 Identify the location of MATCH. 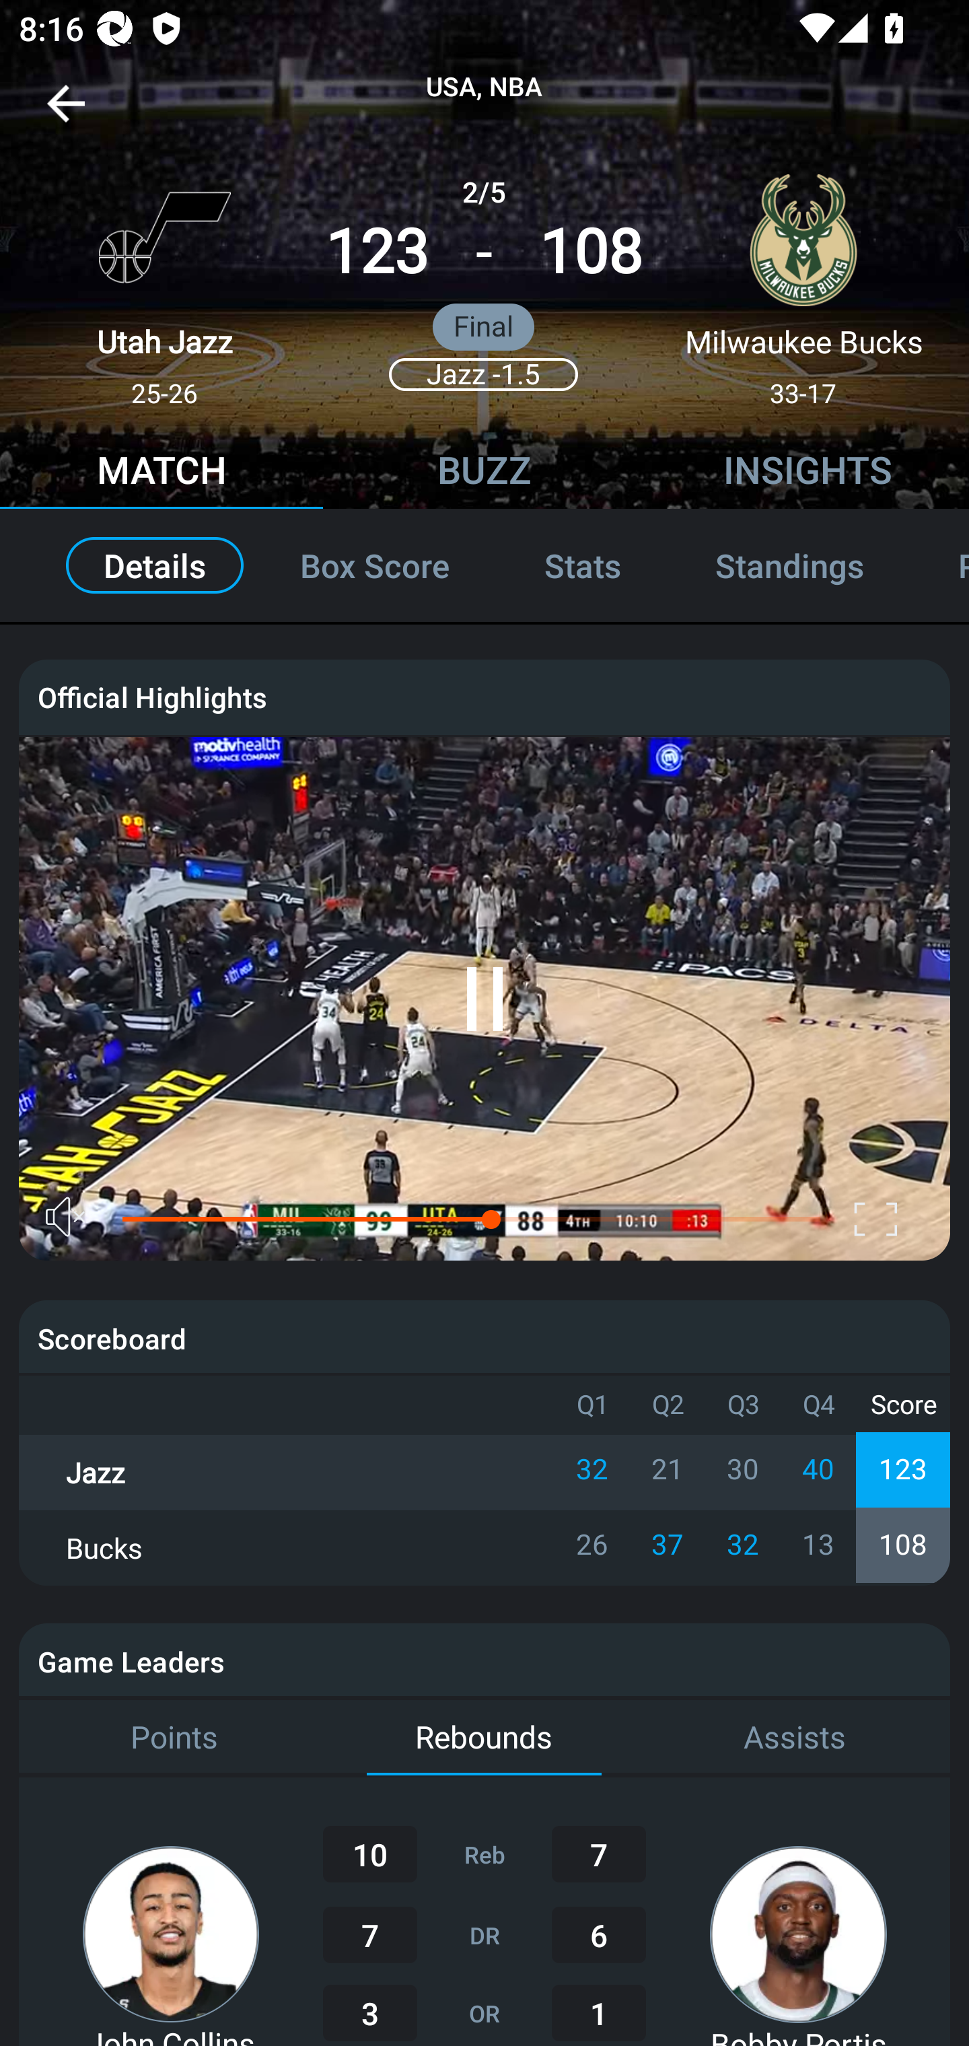
(161, 473).